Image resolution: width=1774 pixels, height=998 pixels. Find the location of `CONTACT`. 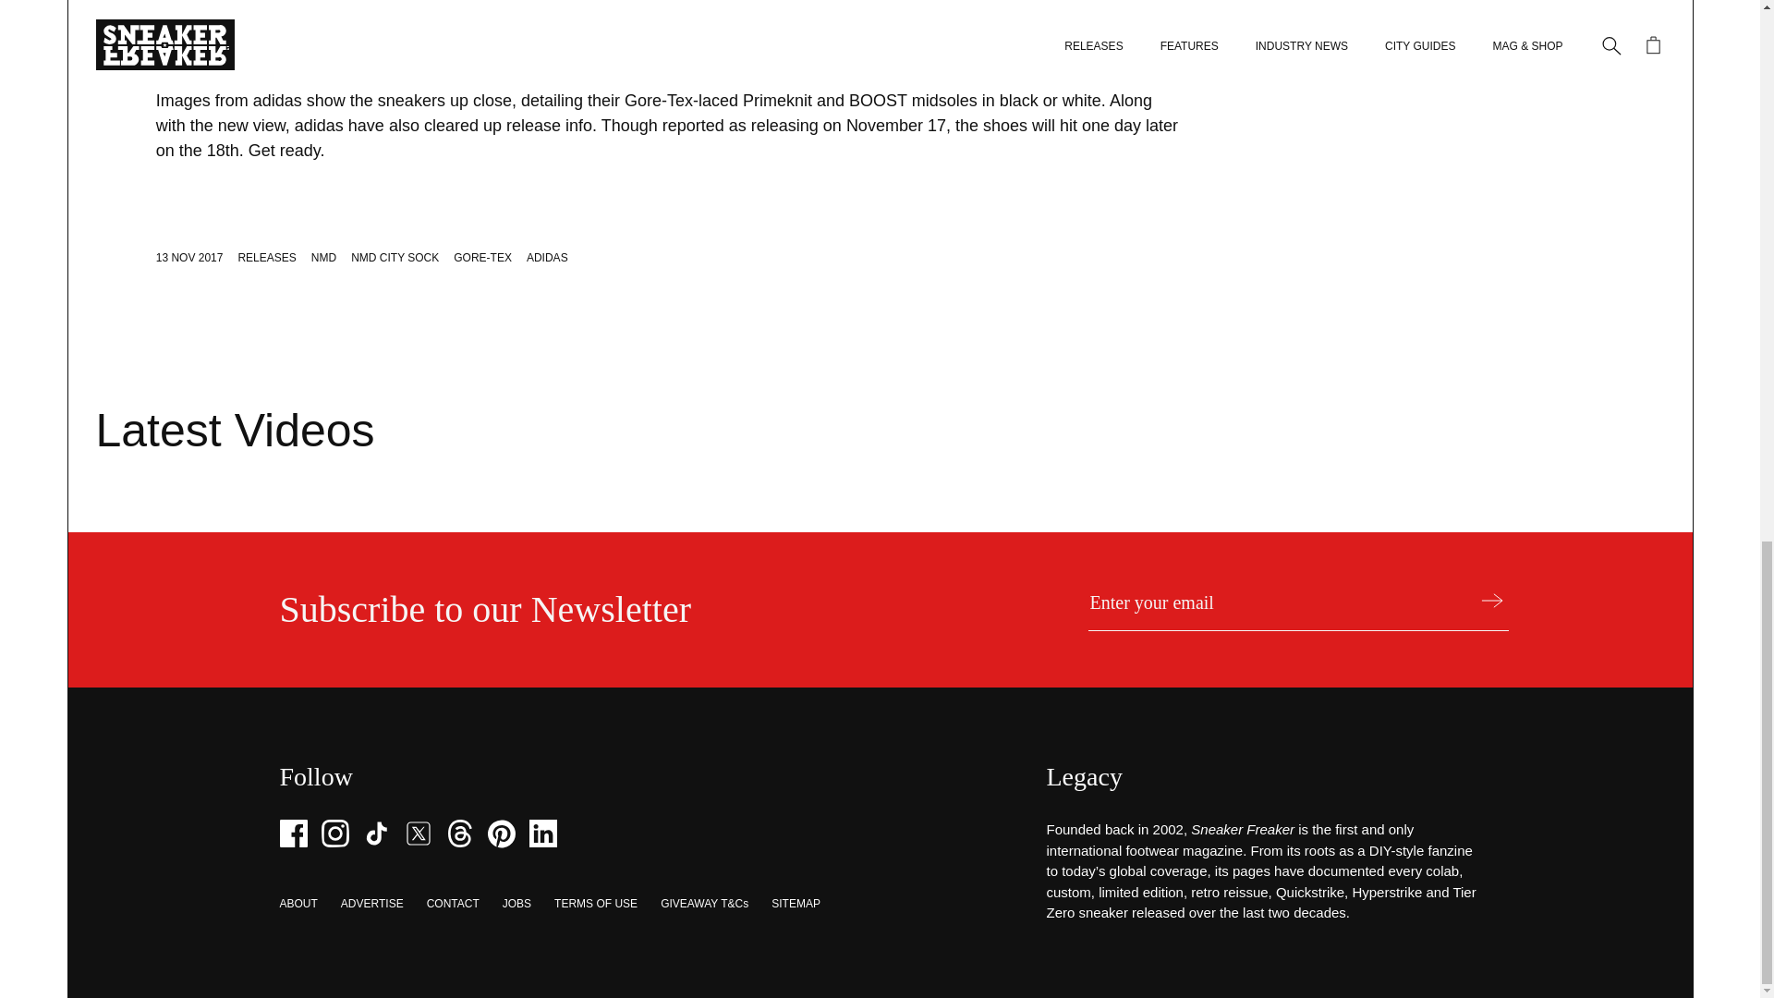

CONTACT is located at coordinates (453, 903).